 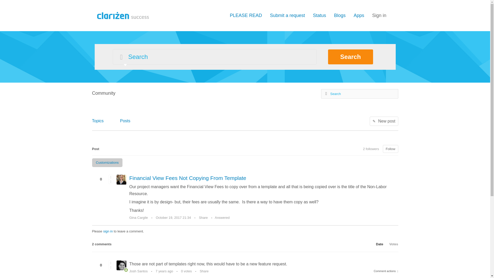 What do you see at coordinates (111, 181) in the screenshot?
I see `No` at bounding box center [111, 181].